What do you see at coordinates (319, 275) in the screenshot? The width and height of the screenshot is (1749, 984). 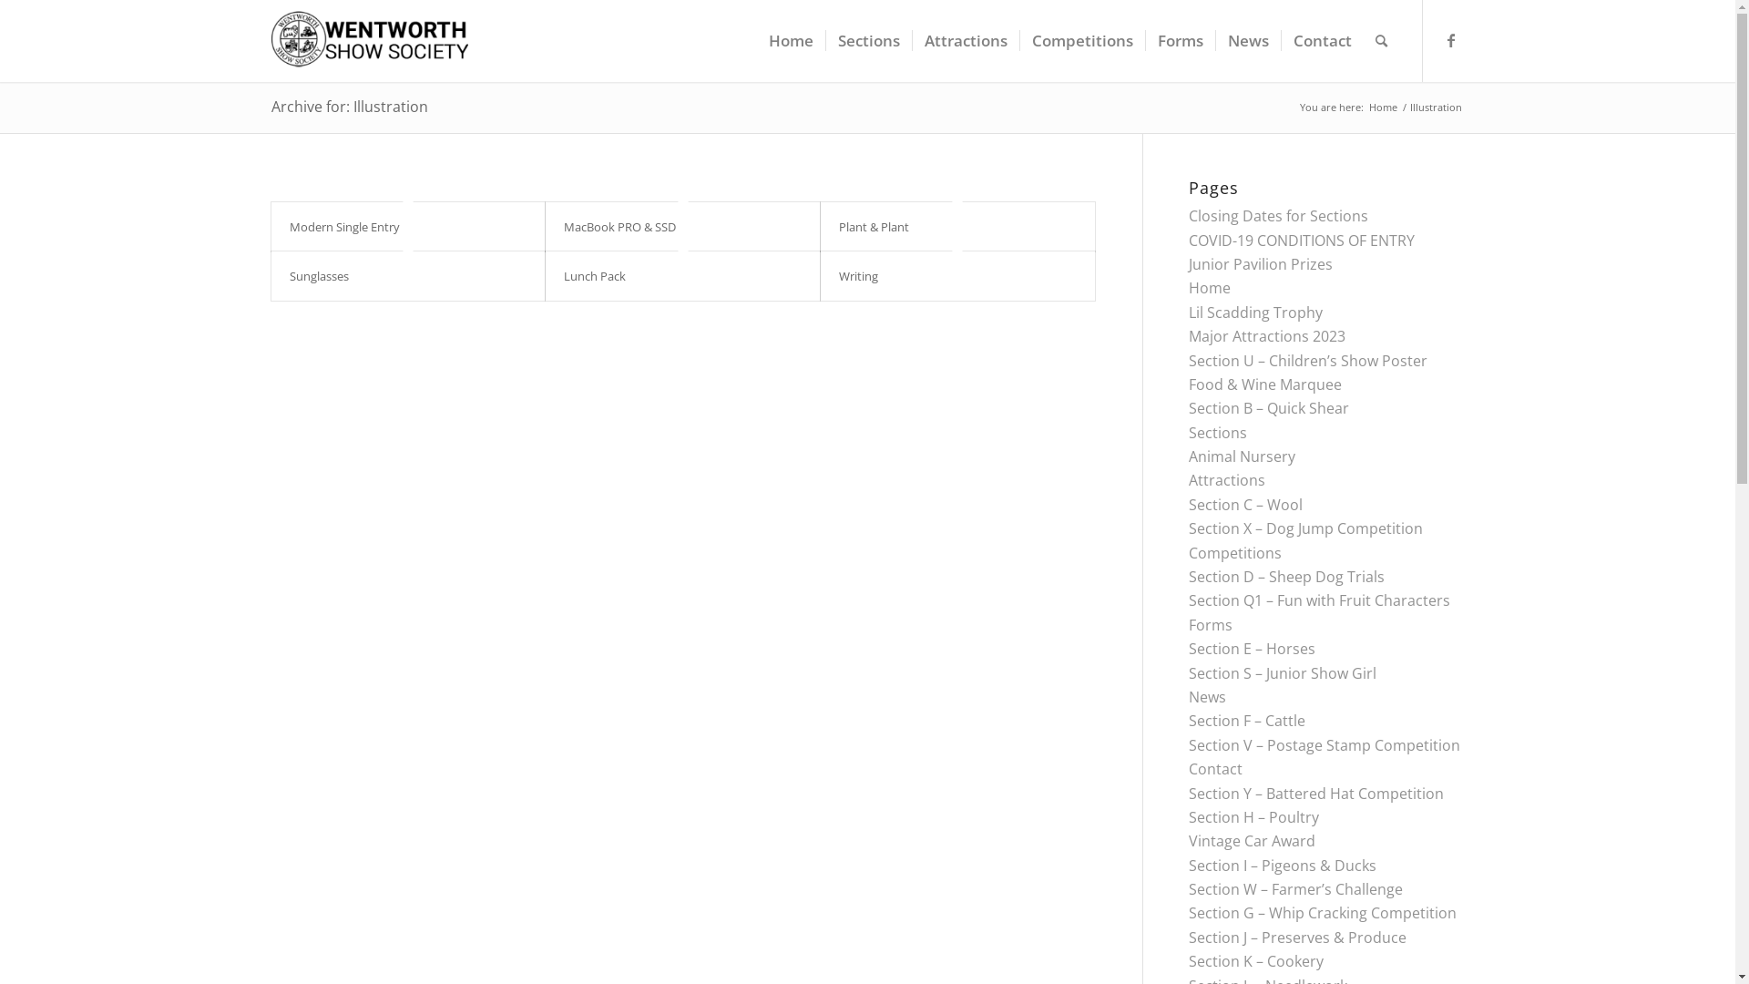 I see `Sunglasses` at bounding box center [319, 275].